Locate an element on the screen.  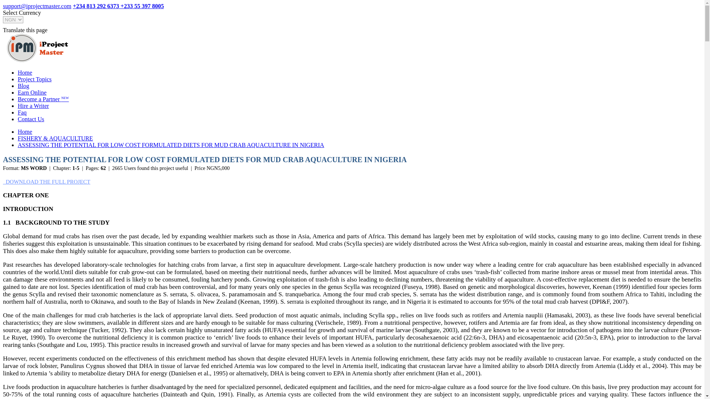
Contact Us is located at coordinates (31, 119).